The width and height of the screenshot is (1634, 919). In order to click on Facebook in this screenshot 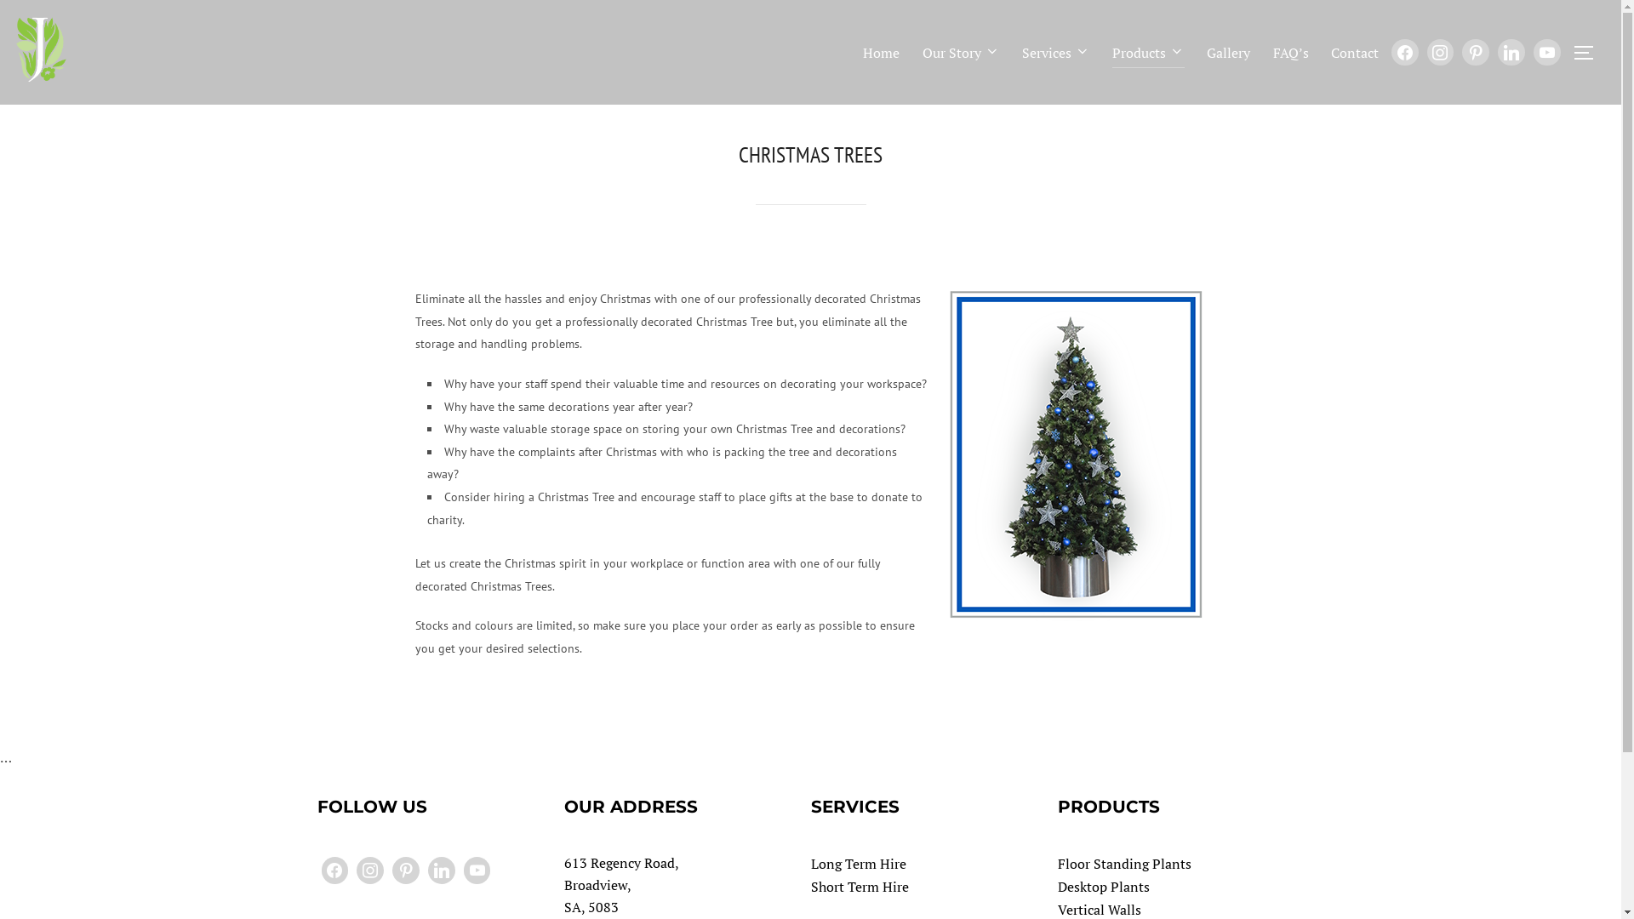, I will do `click(334, 870)`.